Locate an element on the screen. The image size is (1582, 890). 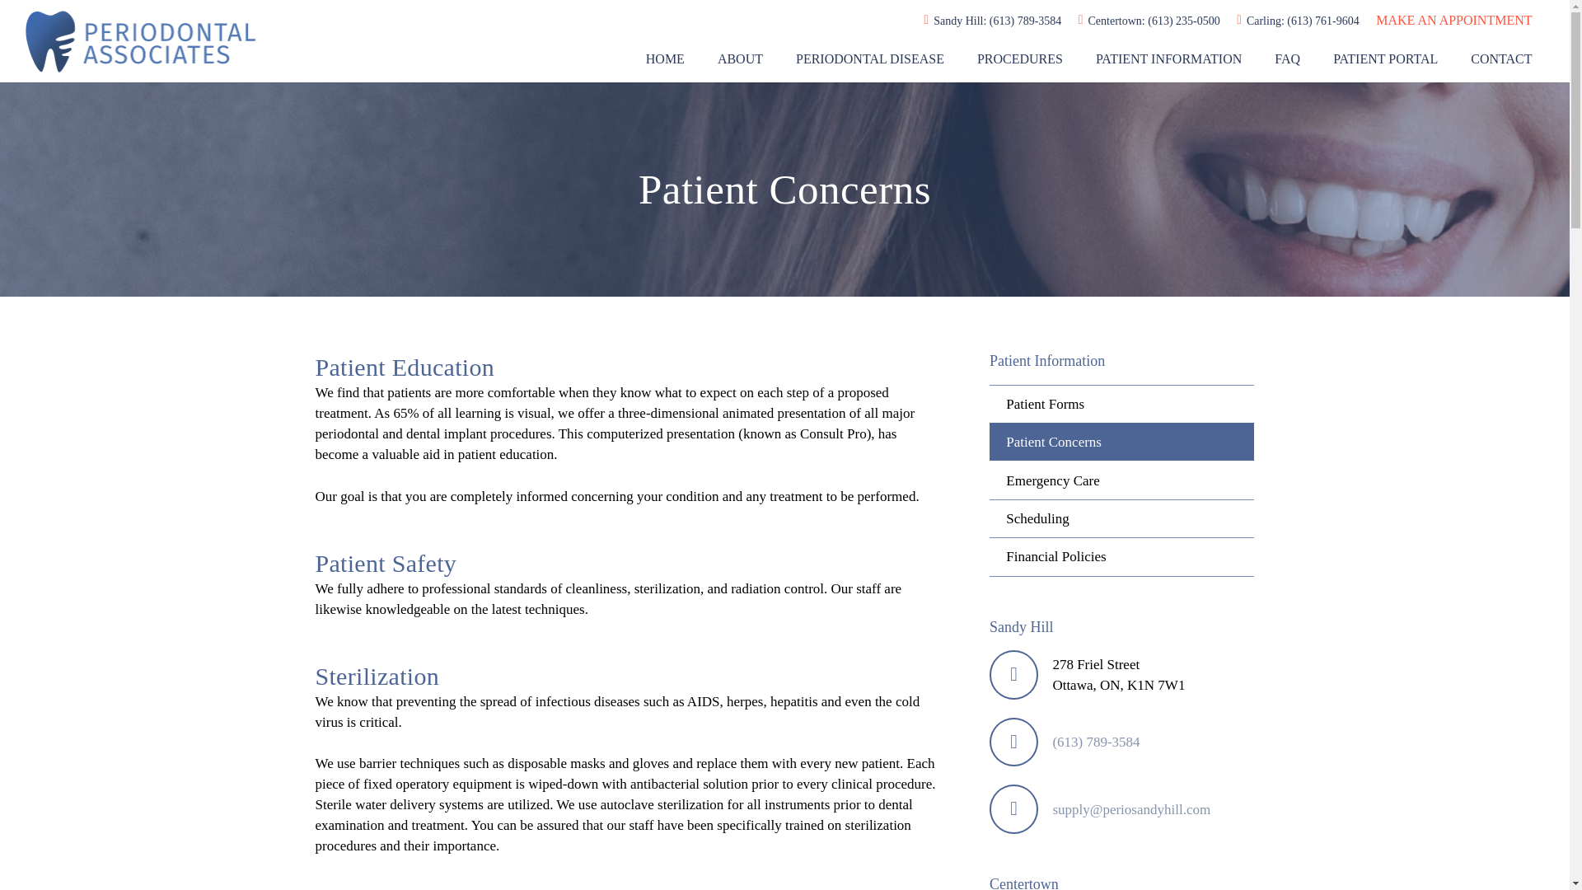
CONTACT is located at coordinates (1501, 59).